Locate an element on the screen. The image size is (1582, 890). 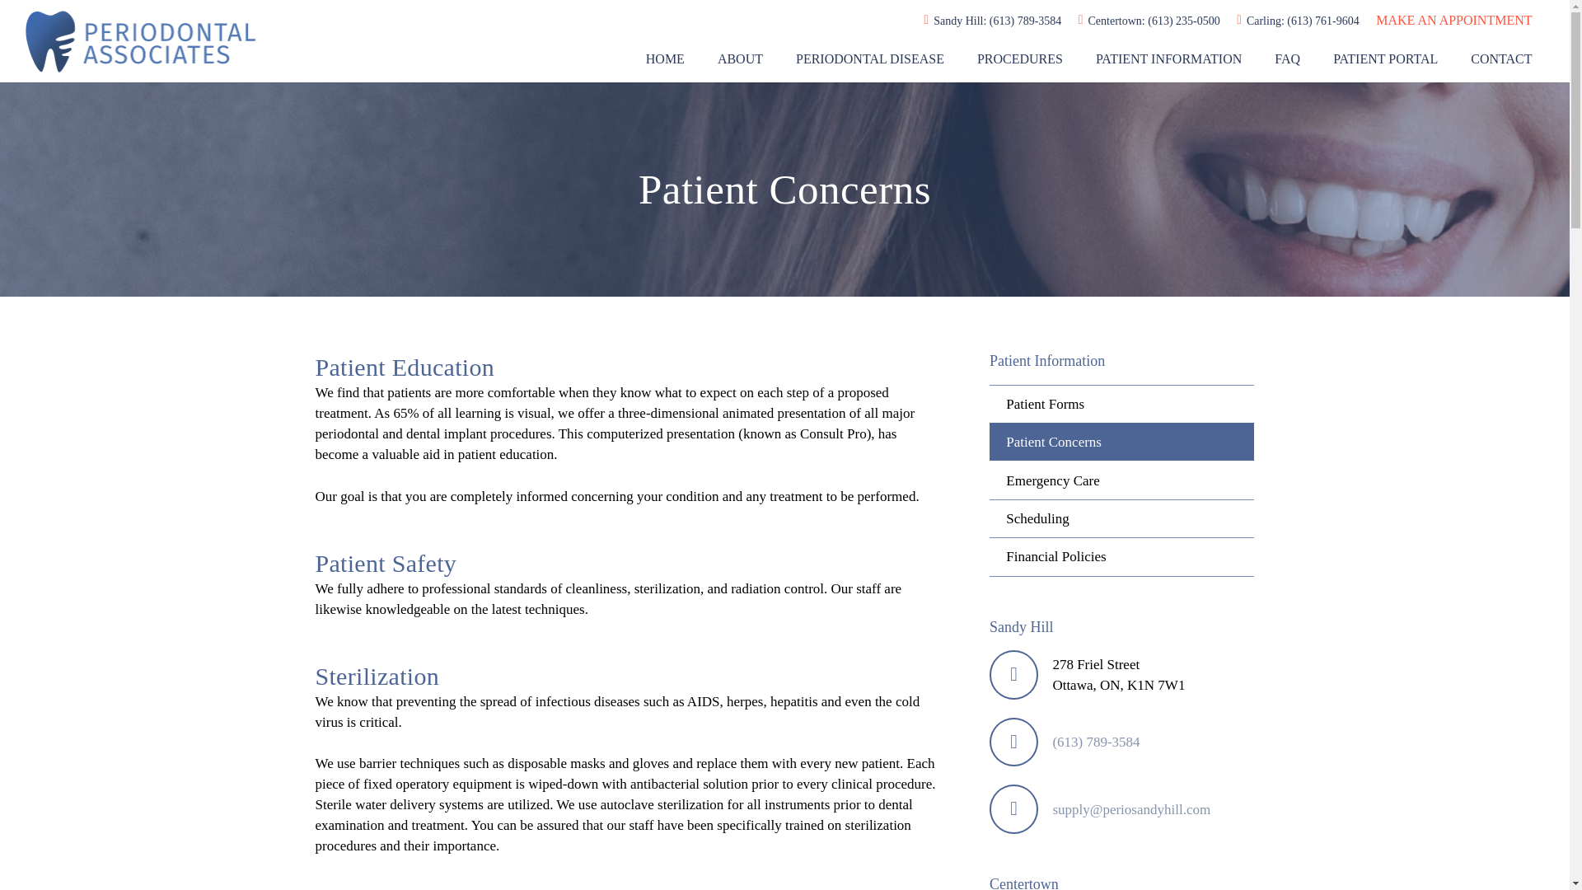
CONTACT is located at coordinates (1501, 59).